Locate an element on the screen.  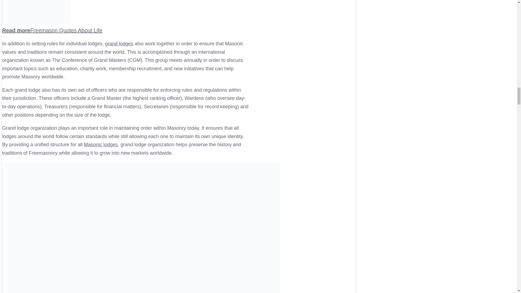
Grand Lodge Of Freemasons is located at coordinates (119, 43).